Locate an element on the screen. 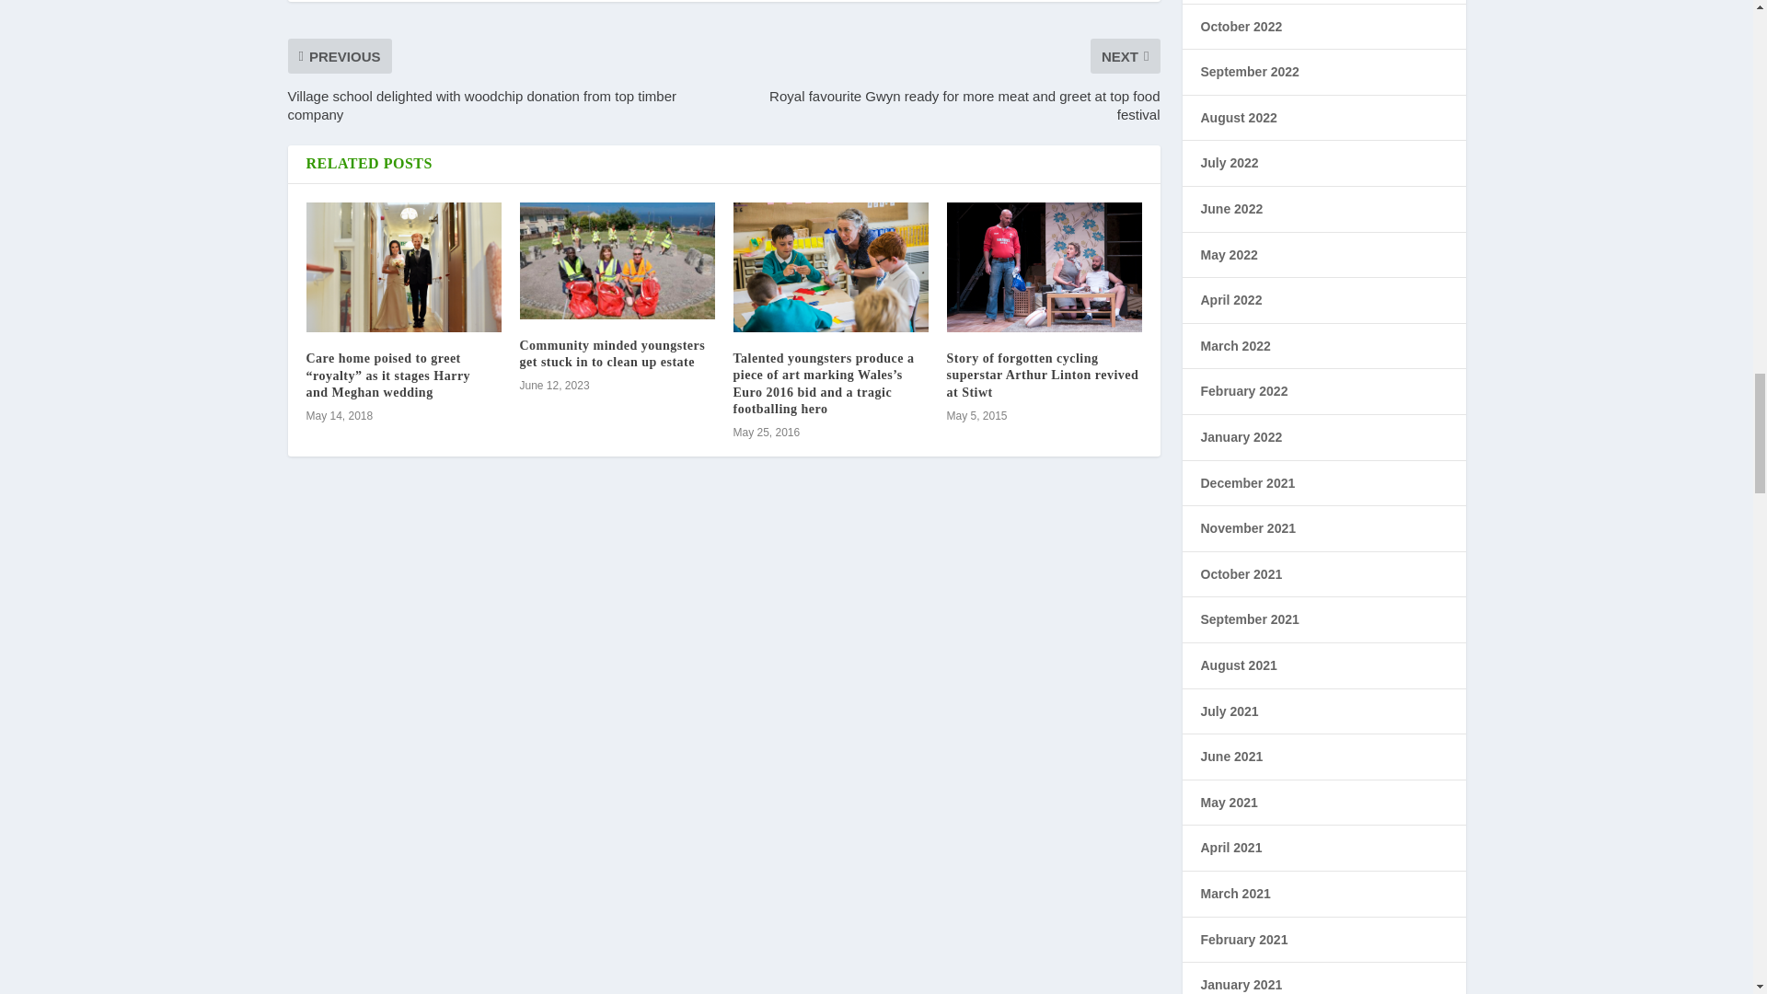 This screenshot has width=1767, height=994. Community minded youngsters get stuck in to clean up estate is located at coordinates (617, 260).